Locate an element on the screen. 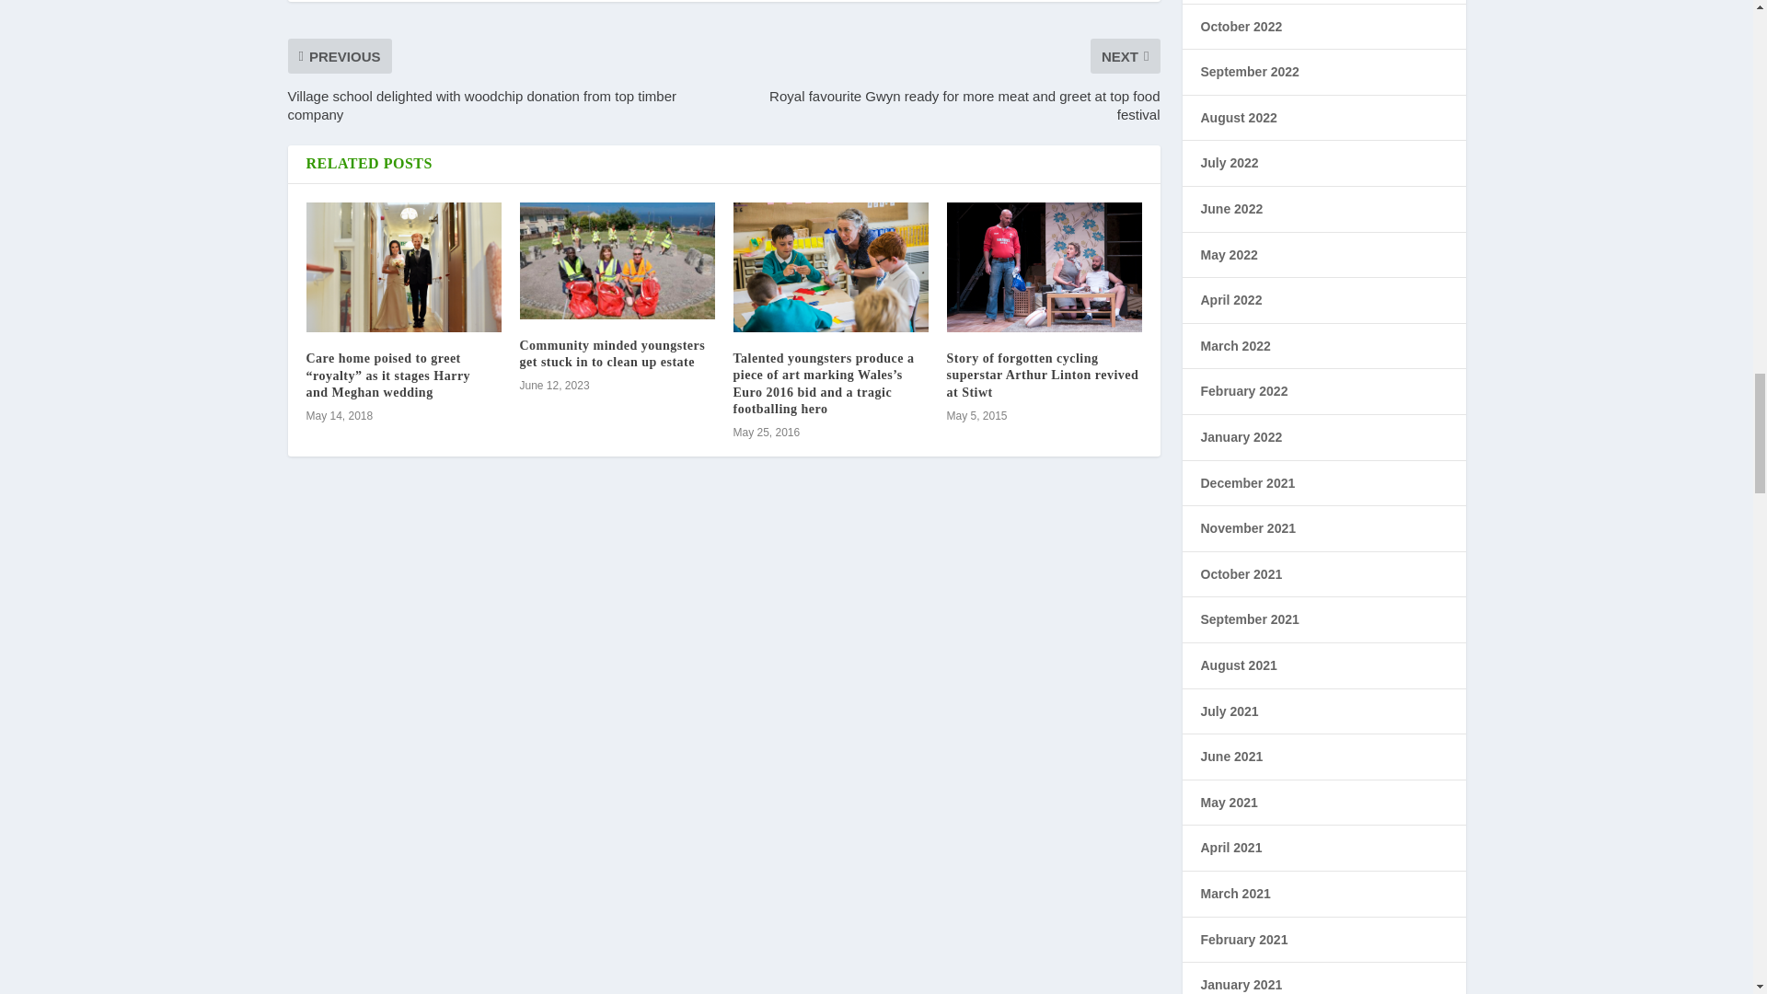 This screenshot has width=1767, height=994. Community minded youngsters get stuck in to clean up estate is located at coordinates (617, 260).